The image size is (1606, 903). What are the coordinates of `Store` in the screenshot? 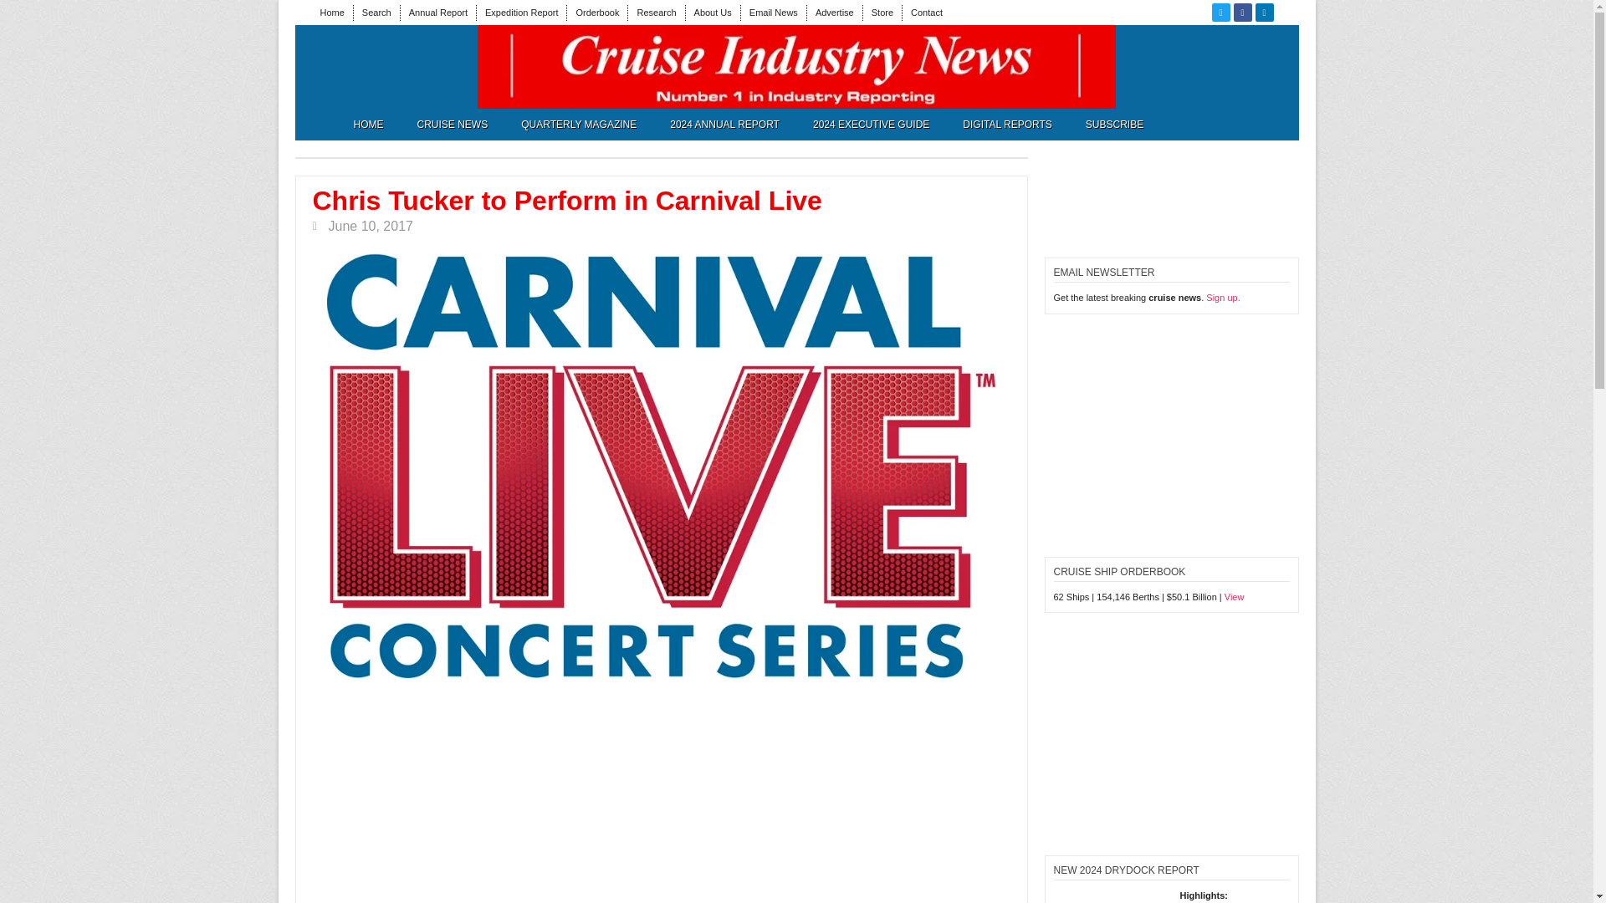 It's located at (882, 12).